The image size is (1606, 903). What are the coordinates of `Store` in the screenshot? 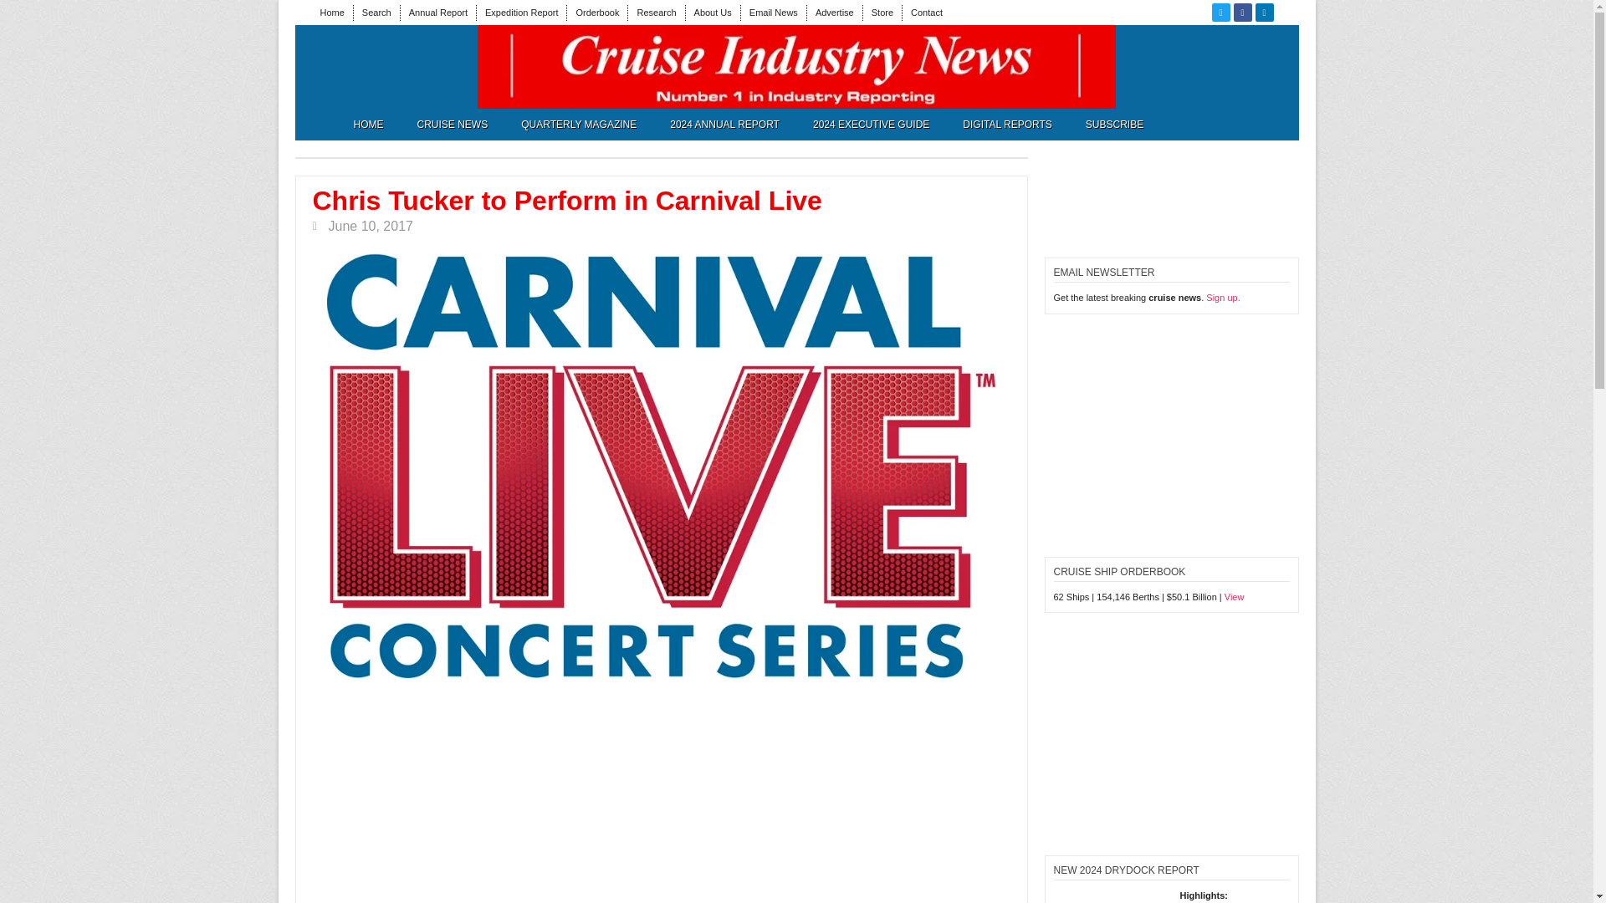 It's located at (882, 12).